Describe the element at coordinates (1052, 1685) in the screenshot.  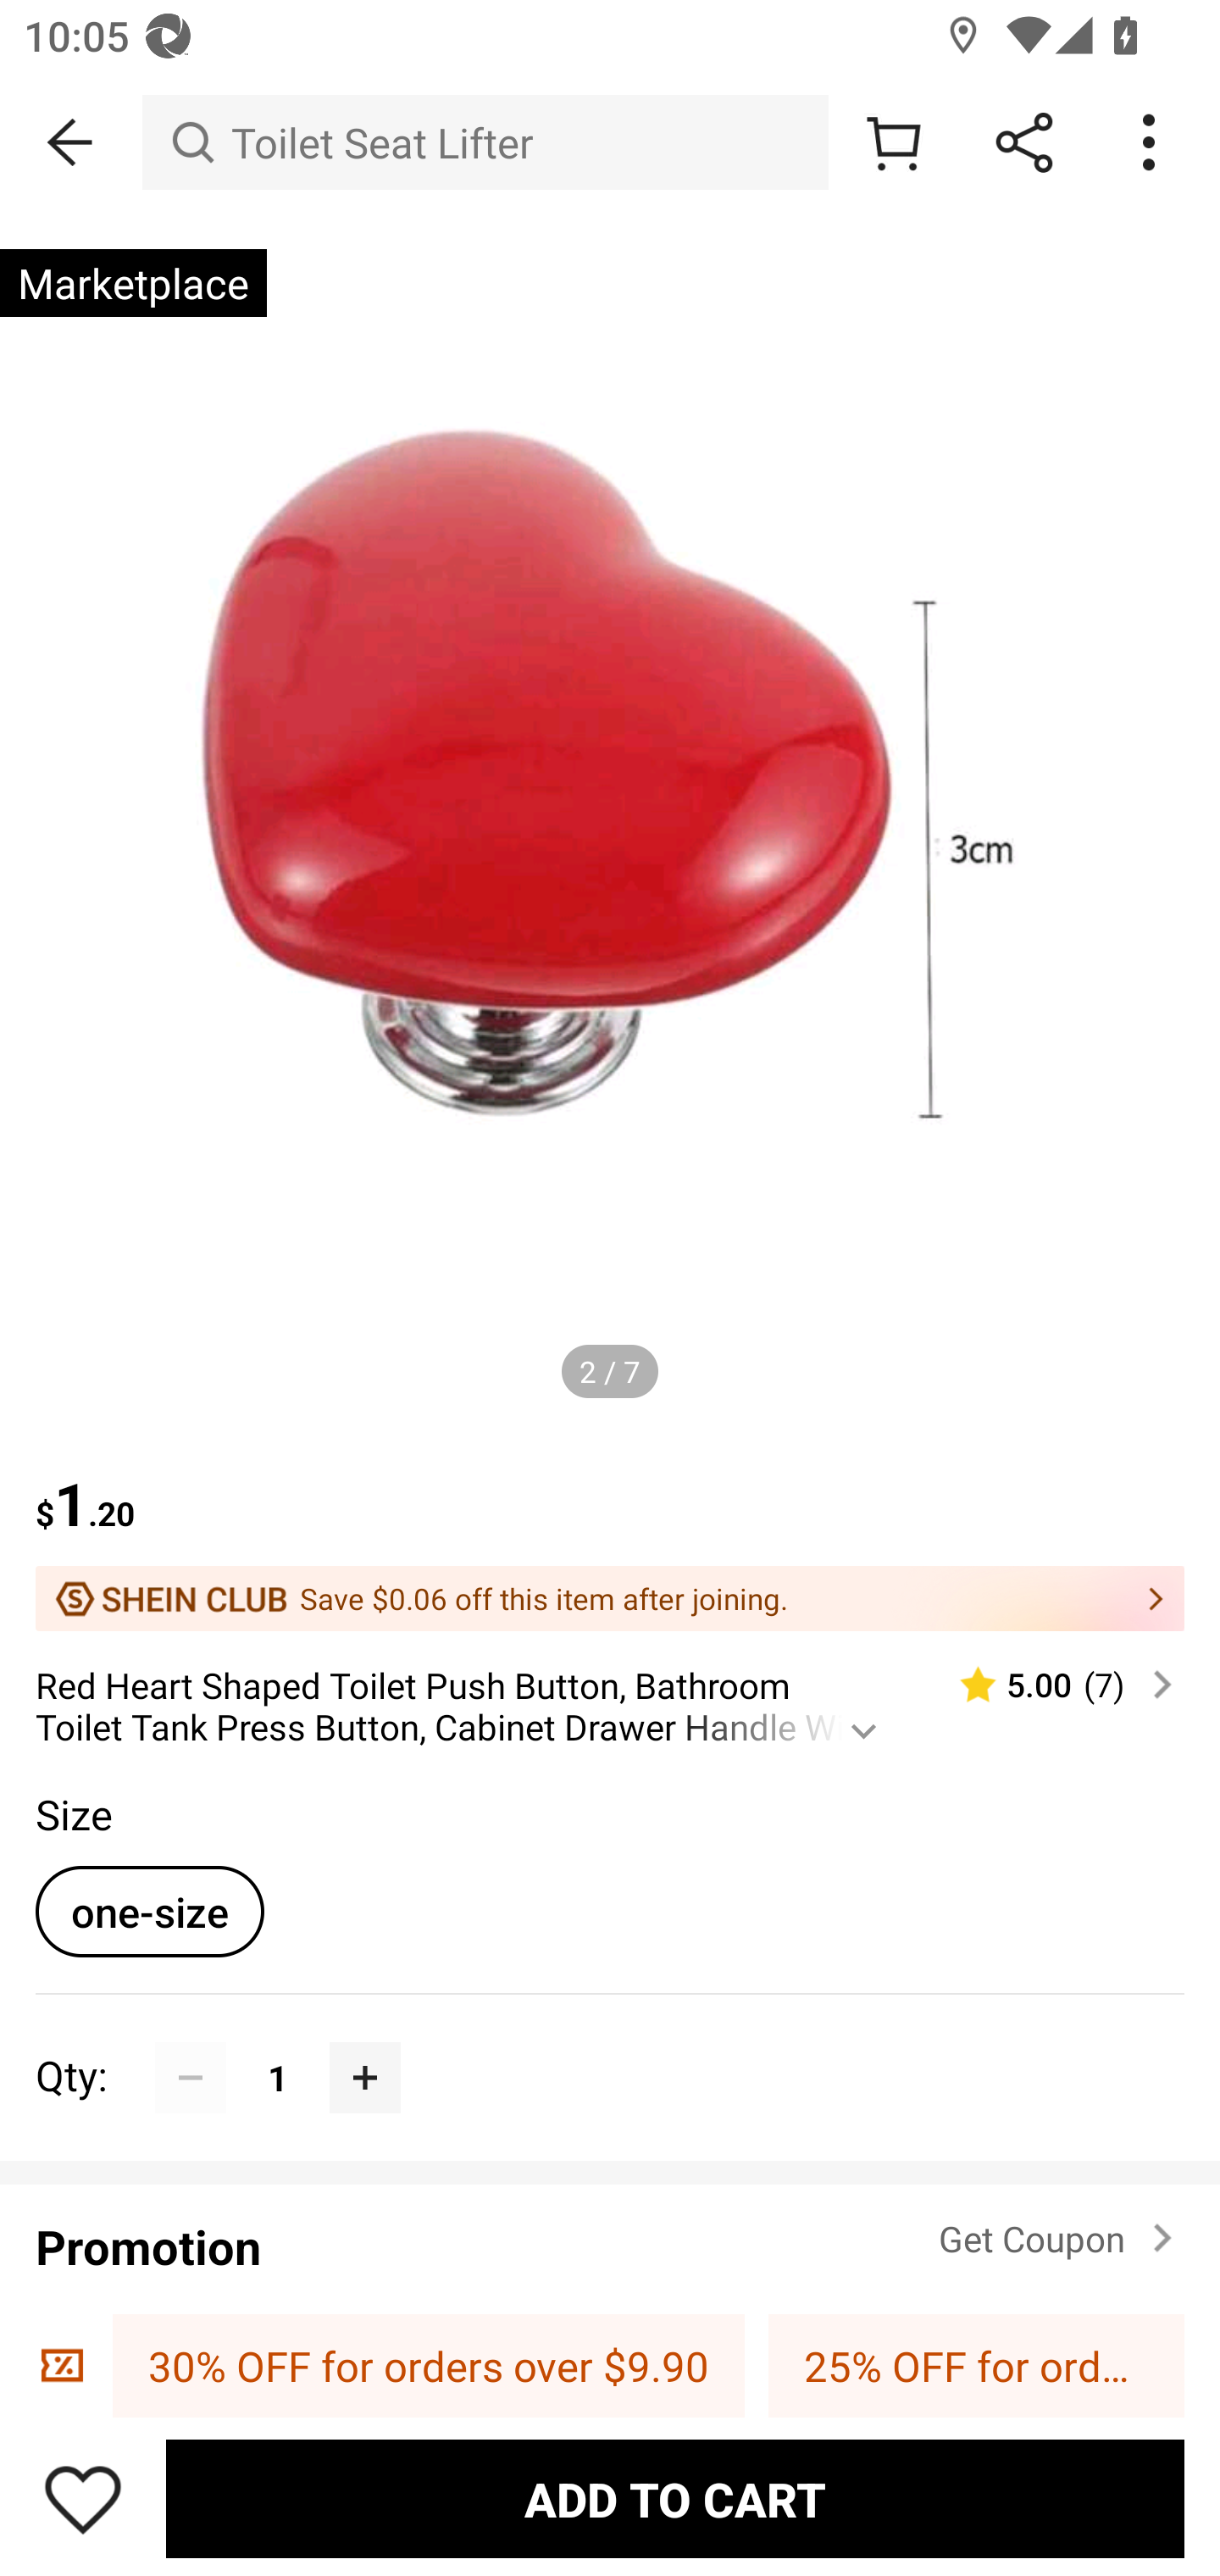
I see `5.00 (7)` at that location.